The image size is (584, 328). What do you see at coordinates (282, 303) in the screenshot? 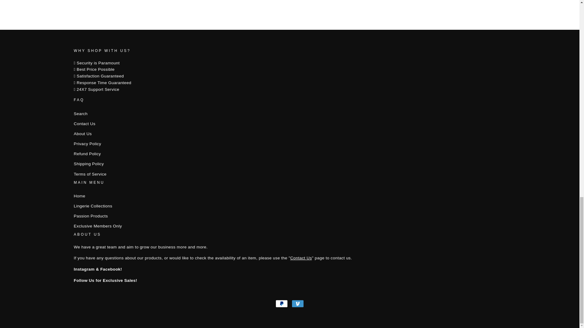
I see `PayPal` at bounding box center [282, 303].